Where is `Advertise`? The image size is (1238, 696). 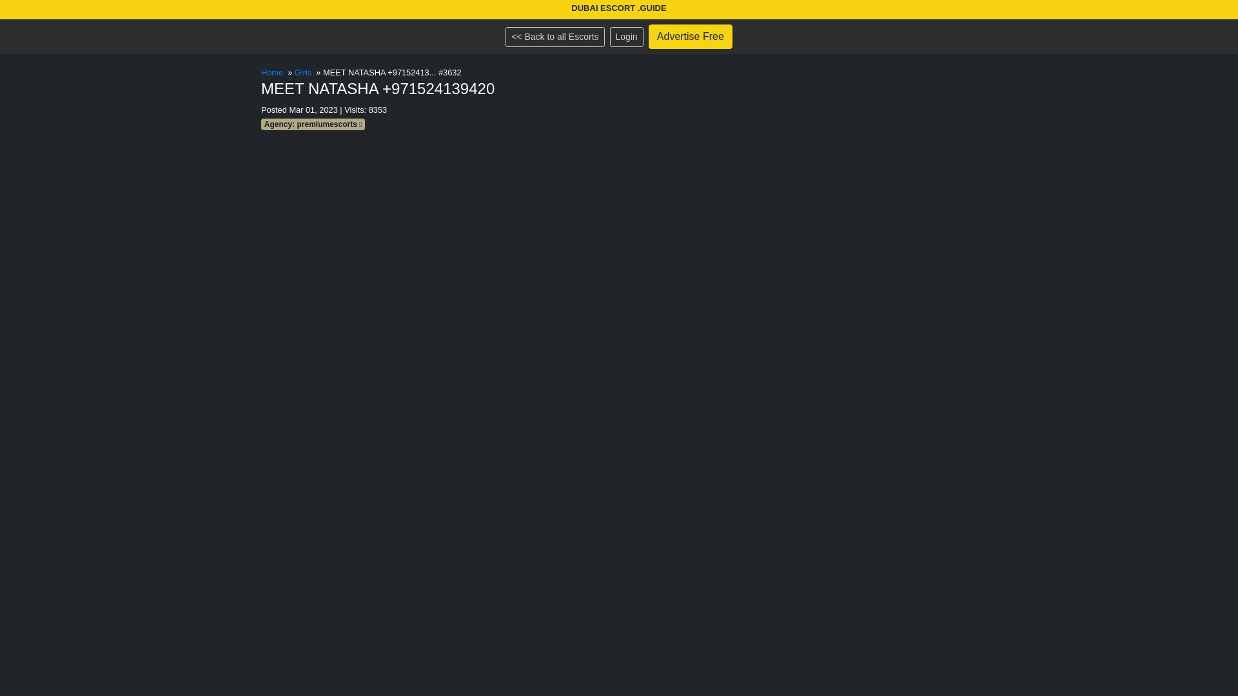
Advertise is located at coordinates (691, 36).